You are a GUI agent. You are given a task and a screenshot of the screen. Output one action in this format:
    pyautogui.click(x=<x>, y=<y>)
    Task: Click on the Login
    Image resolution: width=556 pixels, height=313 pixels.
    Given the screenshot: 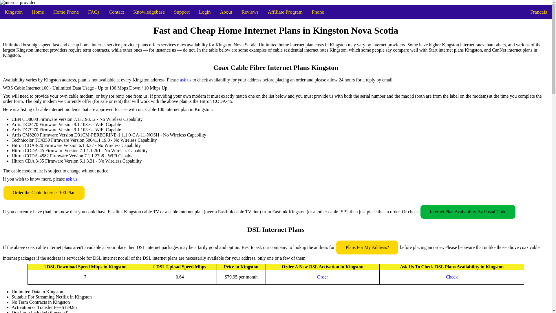 What is the action you would take?
    pyautogui.click(x=205, y=12)
    